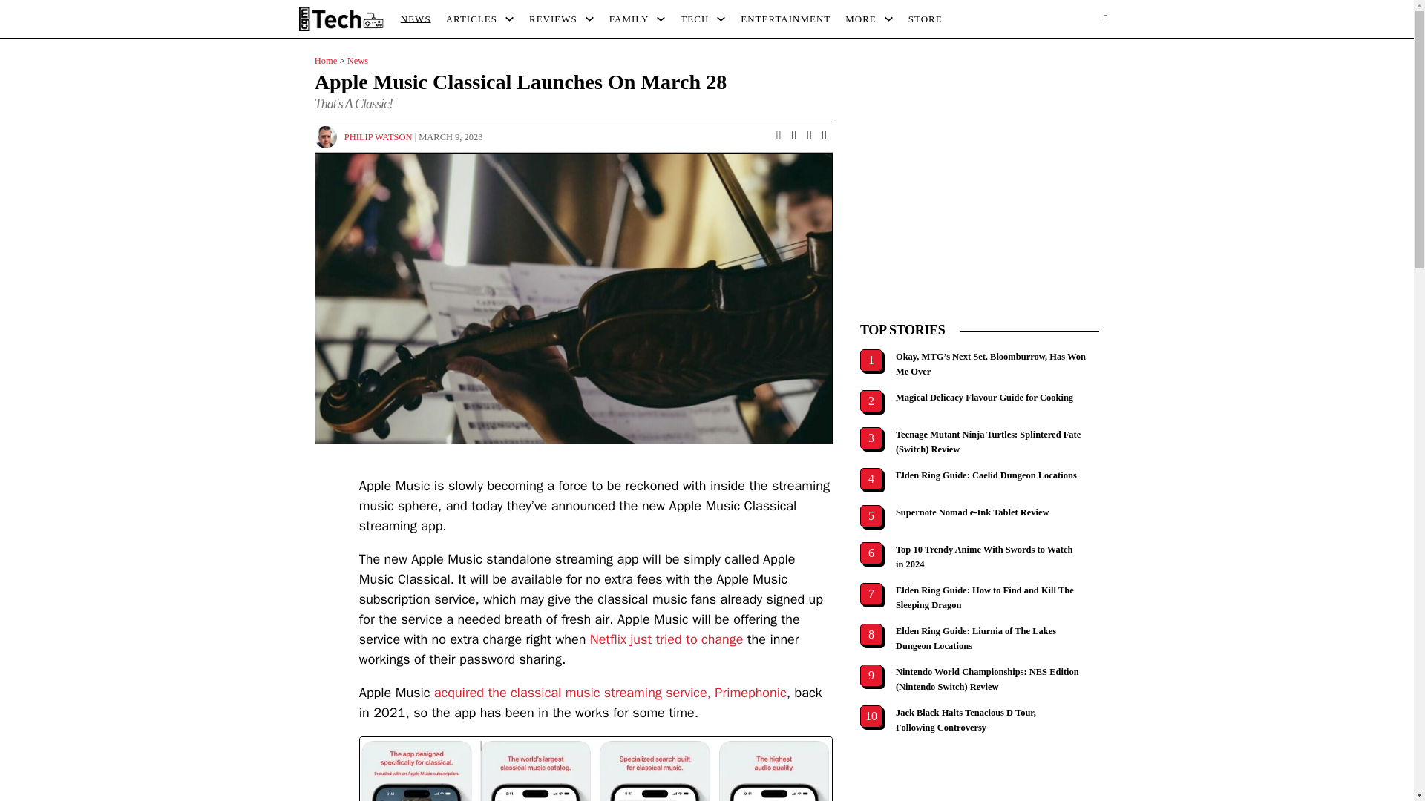  I want to click on Philip Watson, so click(379, 137).